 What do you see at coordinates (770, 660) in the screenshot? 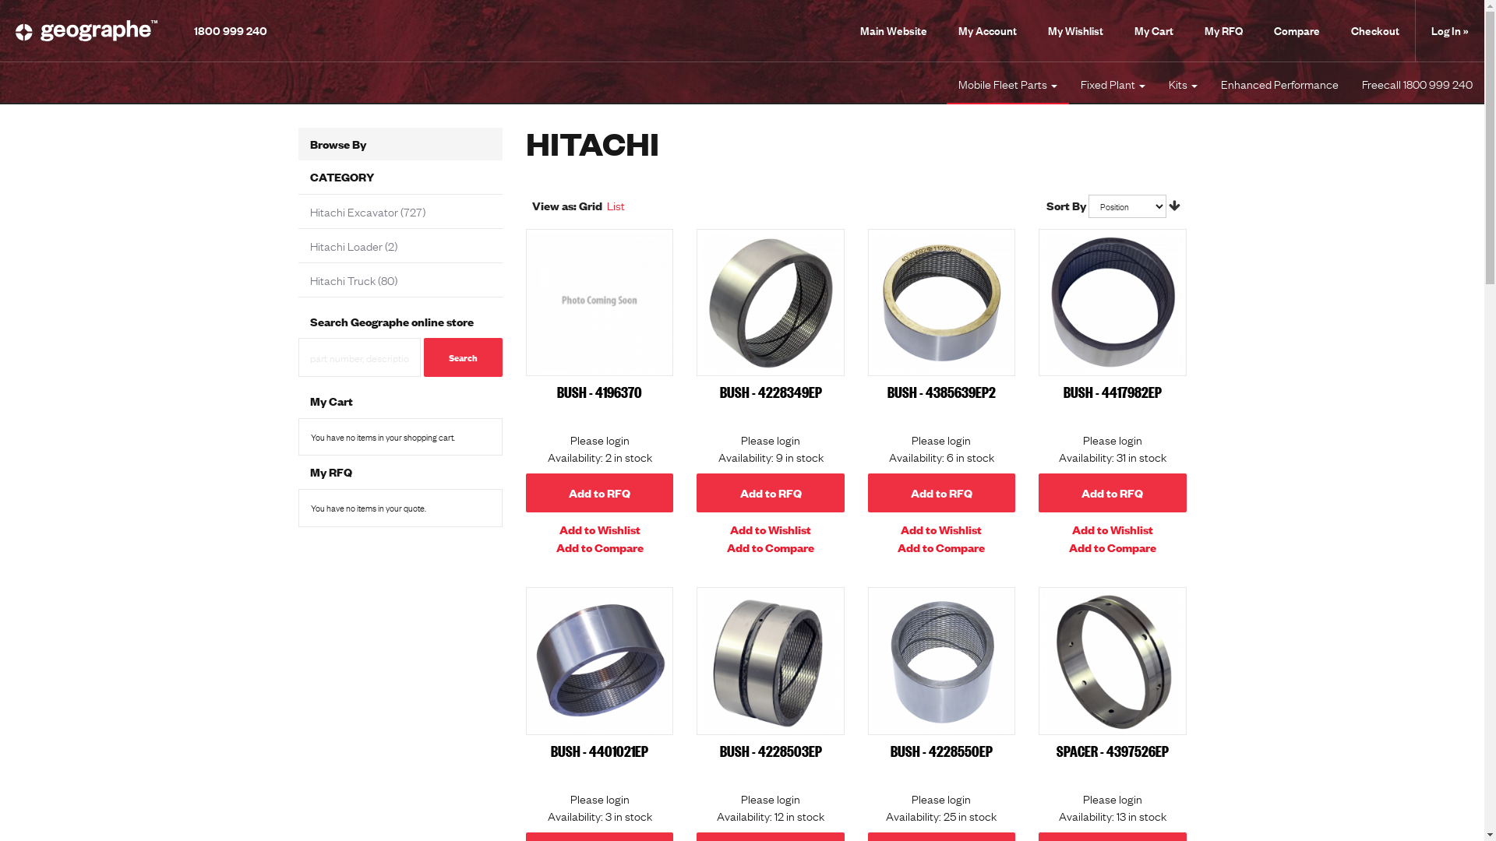
I see `BUSH - 4228503EP` at bounding box center [770, 660].